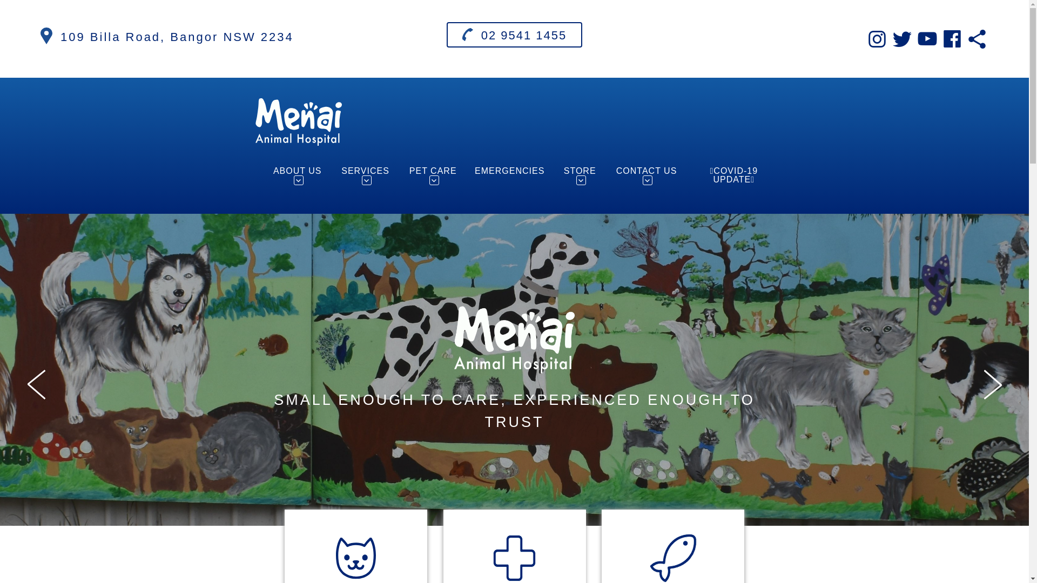 This screenshot has height=583, width=1037. Describe the element at coordinates (366, 176) in the screenshot. I see `SERVICES` at that location.